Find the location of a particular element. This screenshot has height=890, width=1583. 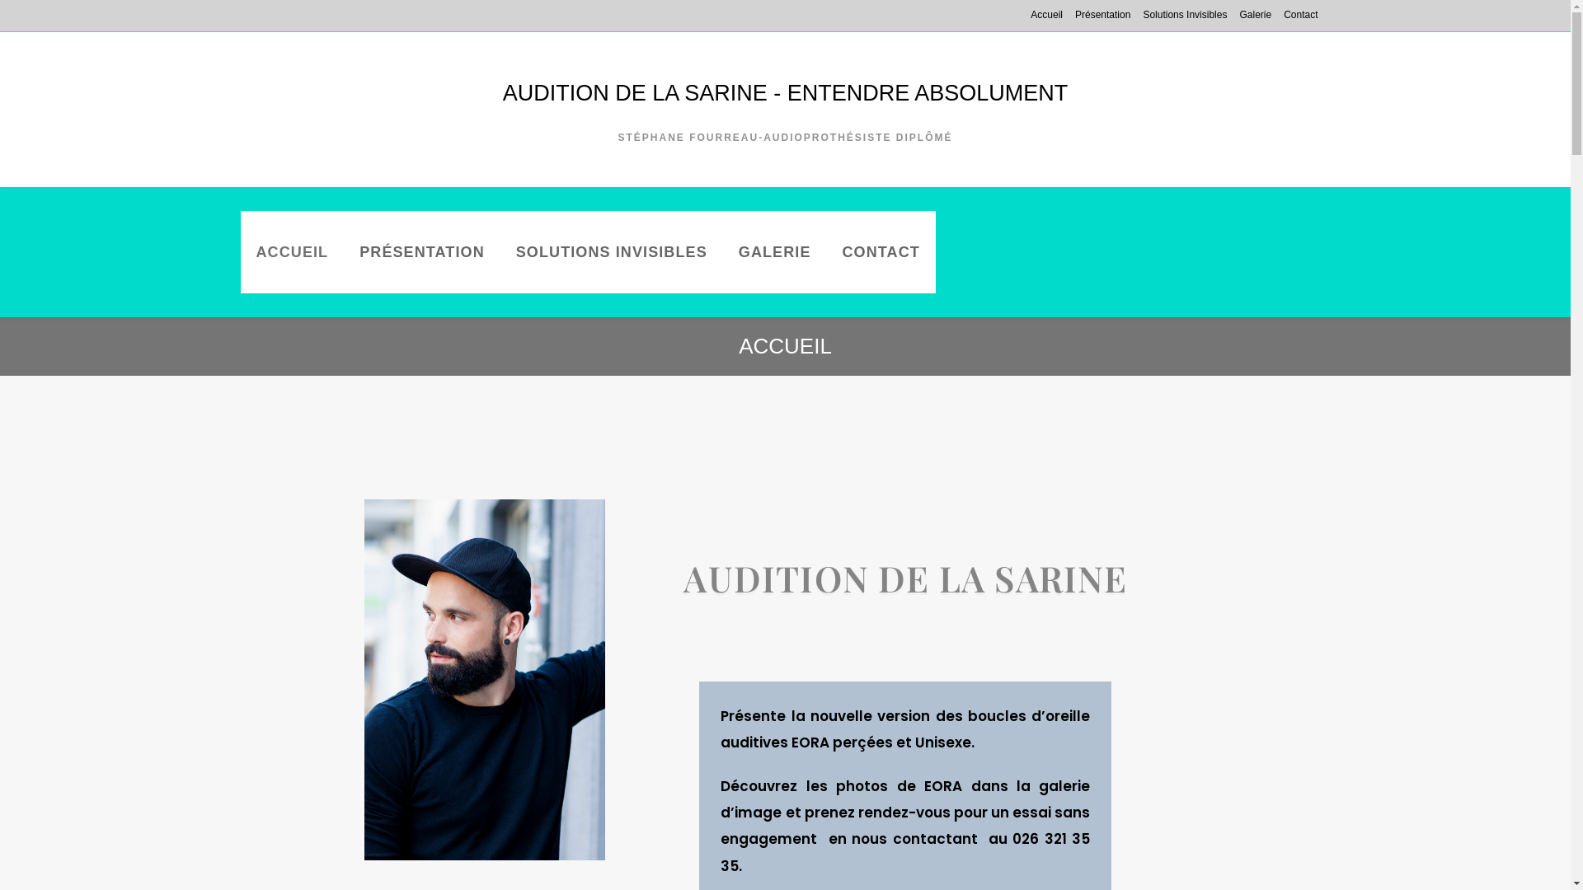

Accueil is located at coordinates (1047, 16).